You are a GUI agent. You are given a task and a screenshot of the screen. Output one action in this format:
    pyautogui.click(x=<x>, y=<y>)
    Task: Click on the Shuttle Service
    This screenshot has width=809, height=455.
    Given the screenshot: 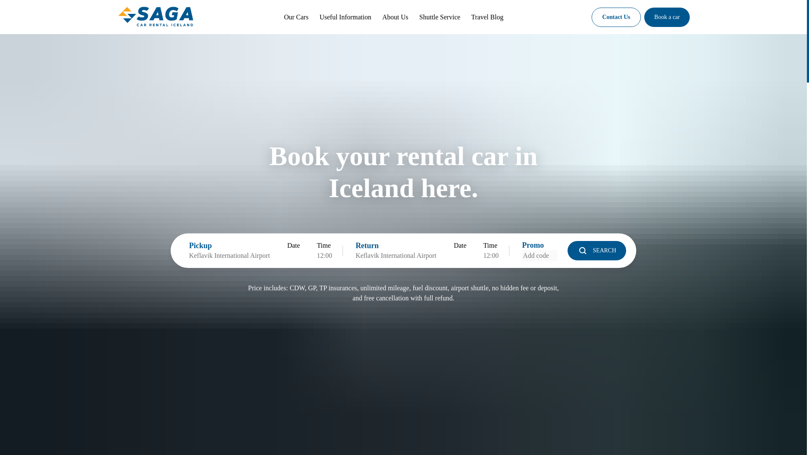 What is the action you would take?
    pyautogui.click(x=439, y=17)
    